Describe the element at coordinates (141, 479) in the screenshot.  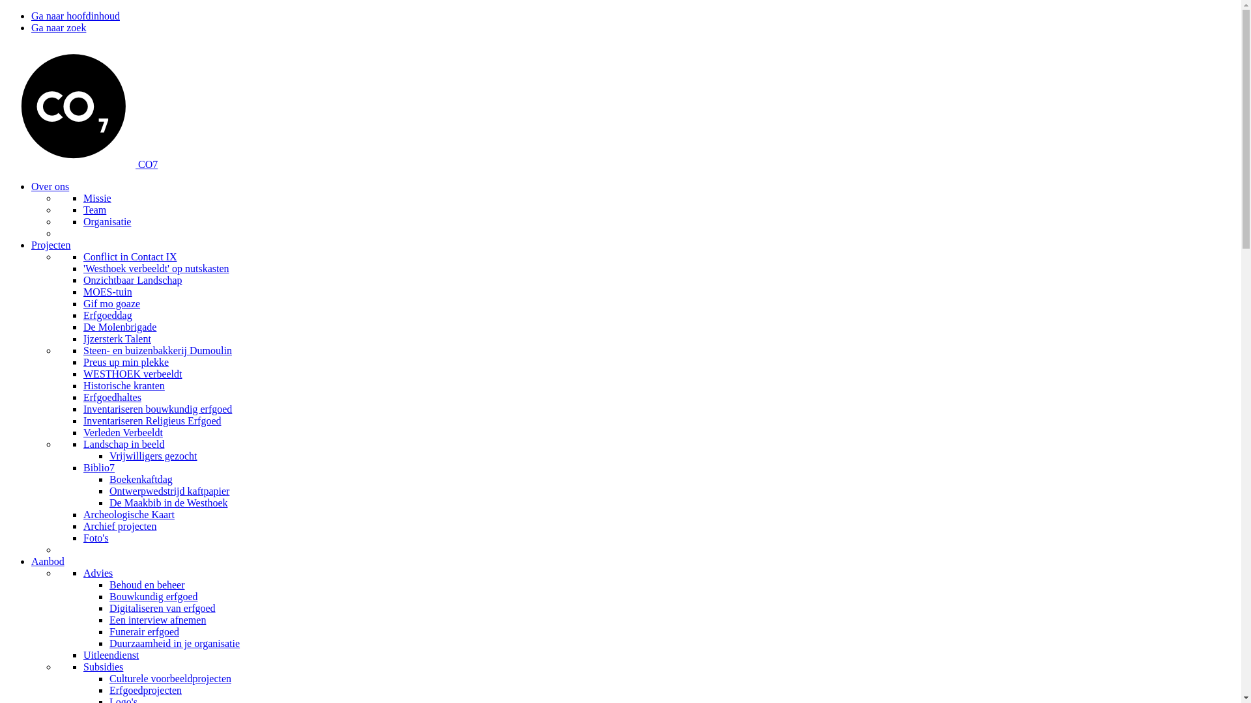
I see `Boekenkaftdag` at that location.